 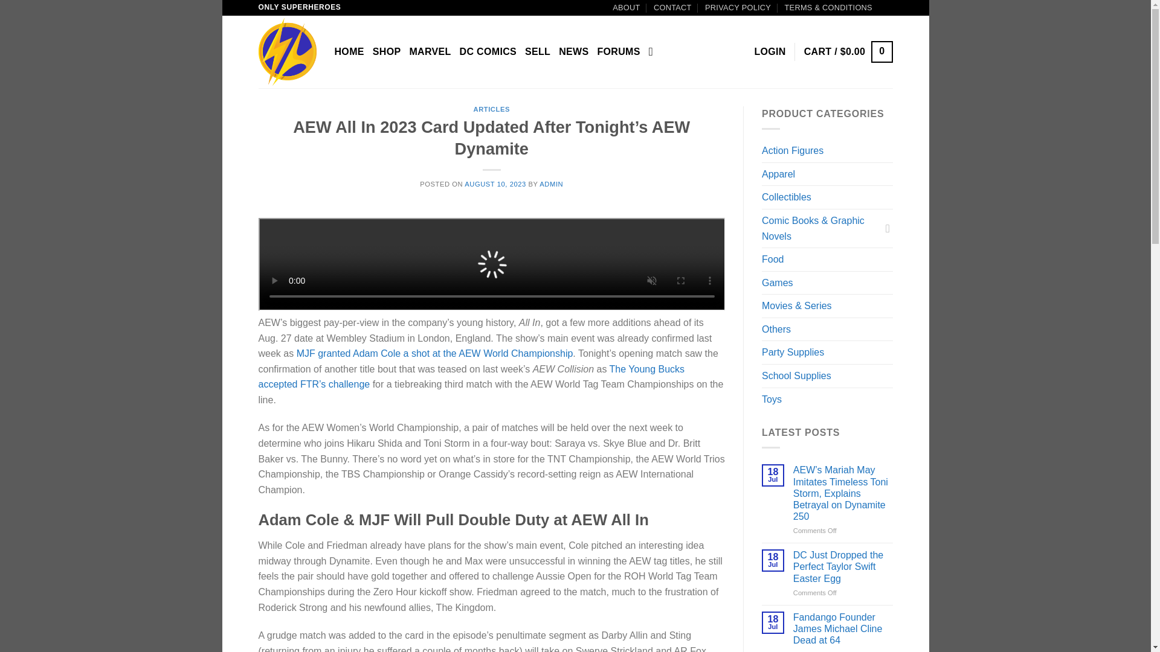 What do you see at coordinates (387, 52) in the screenshot?
I see `SHOP` at bounding box center [387, 52].